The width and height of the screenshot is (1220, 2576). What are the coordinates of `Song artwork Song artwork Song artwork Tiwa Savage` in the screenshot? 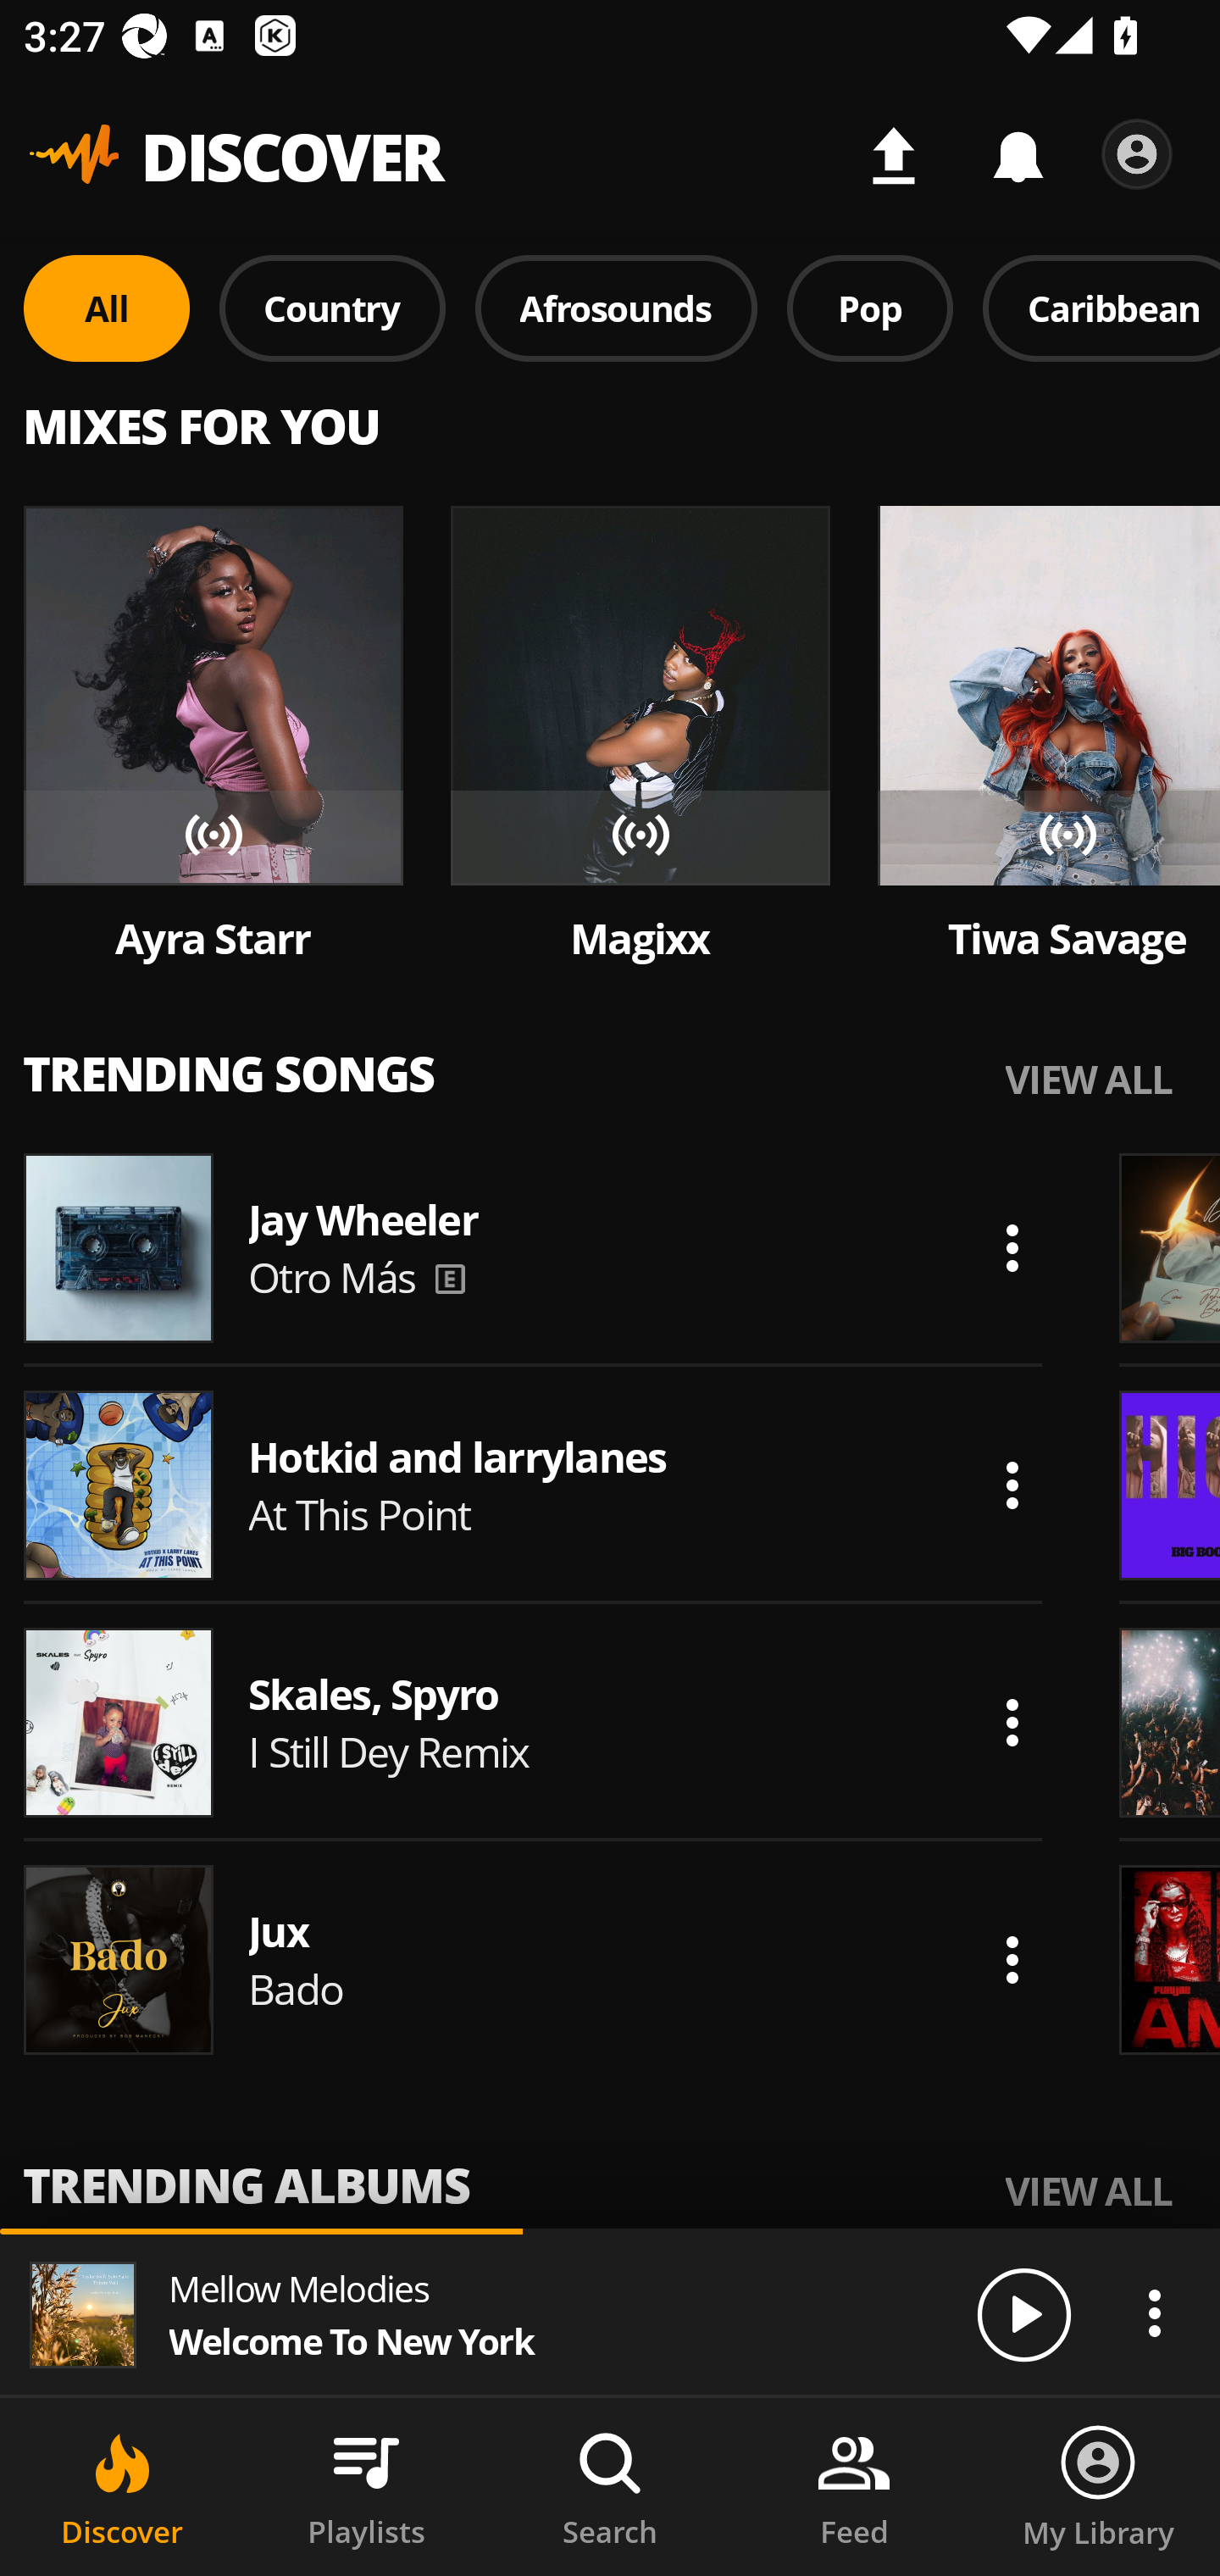 It's located at (1049, 736).